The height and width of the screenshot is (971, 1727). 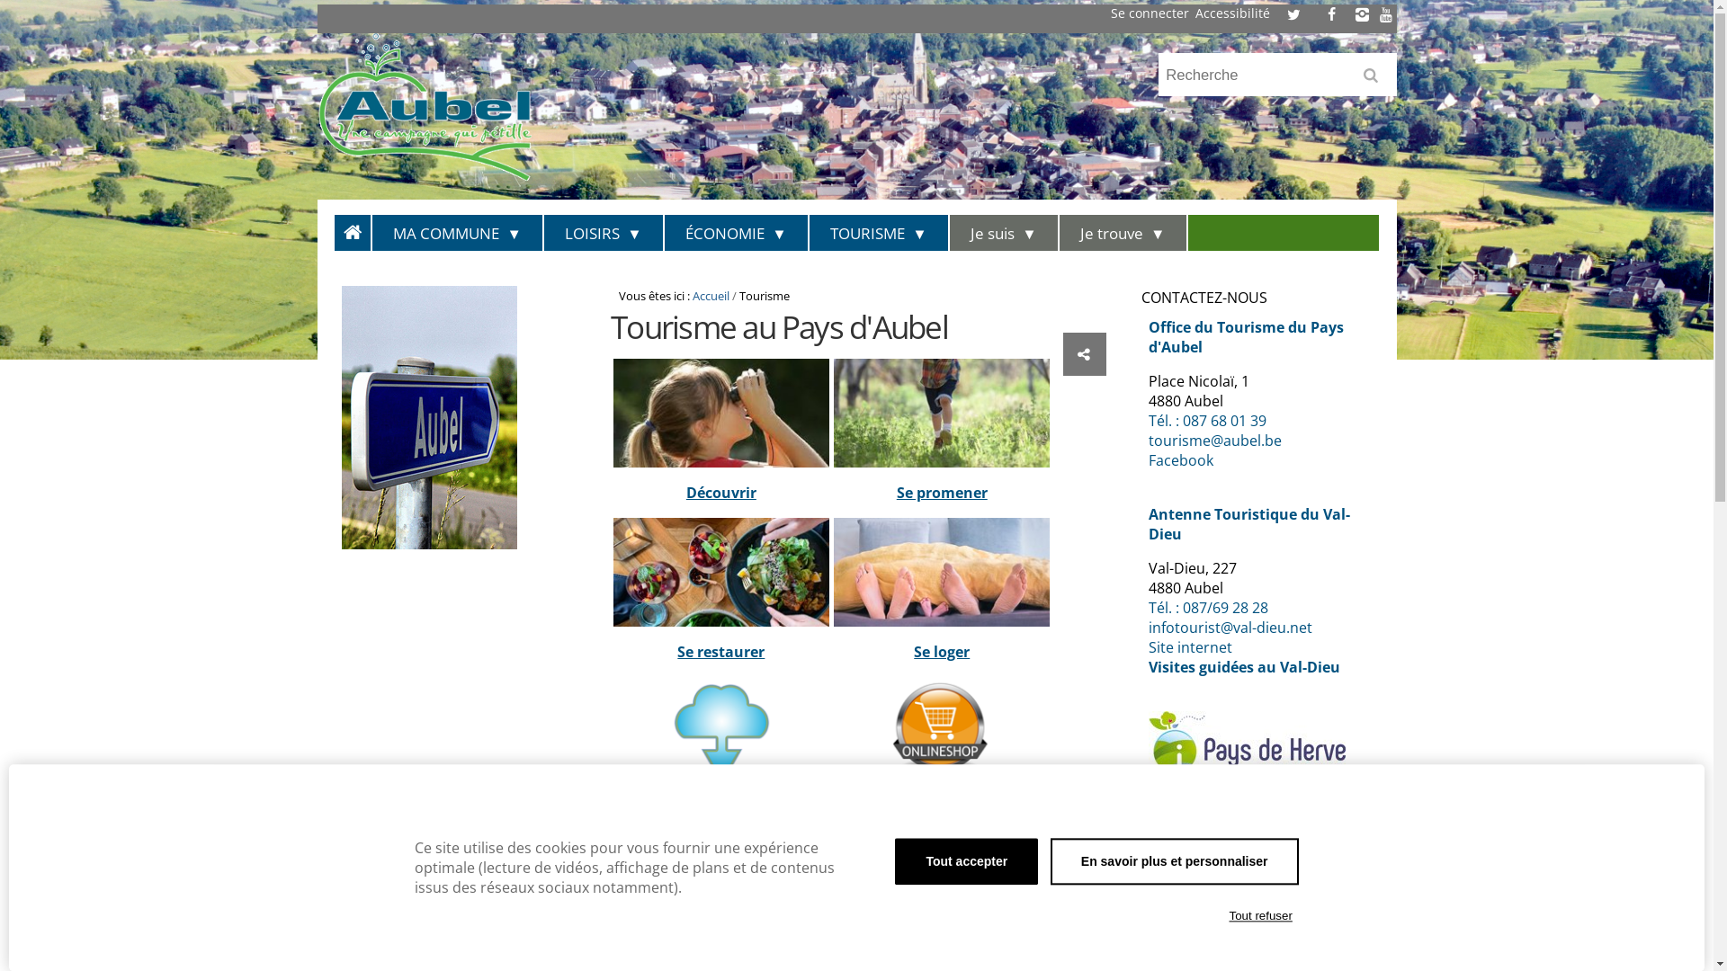 I want to click on Contact, so click(x=1175, y=837).